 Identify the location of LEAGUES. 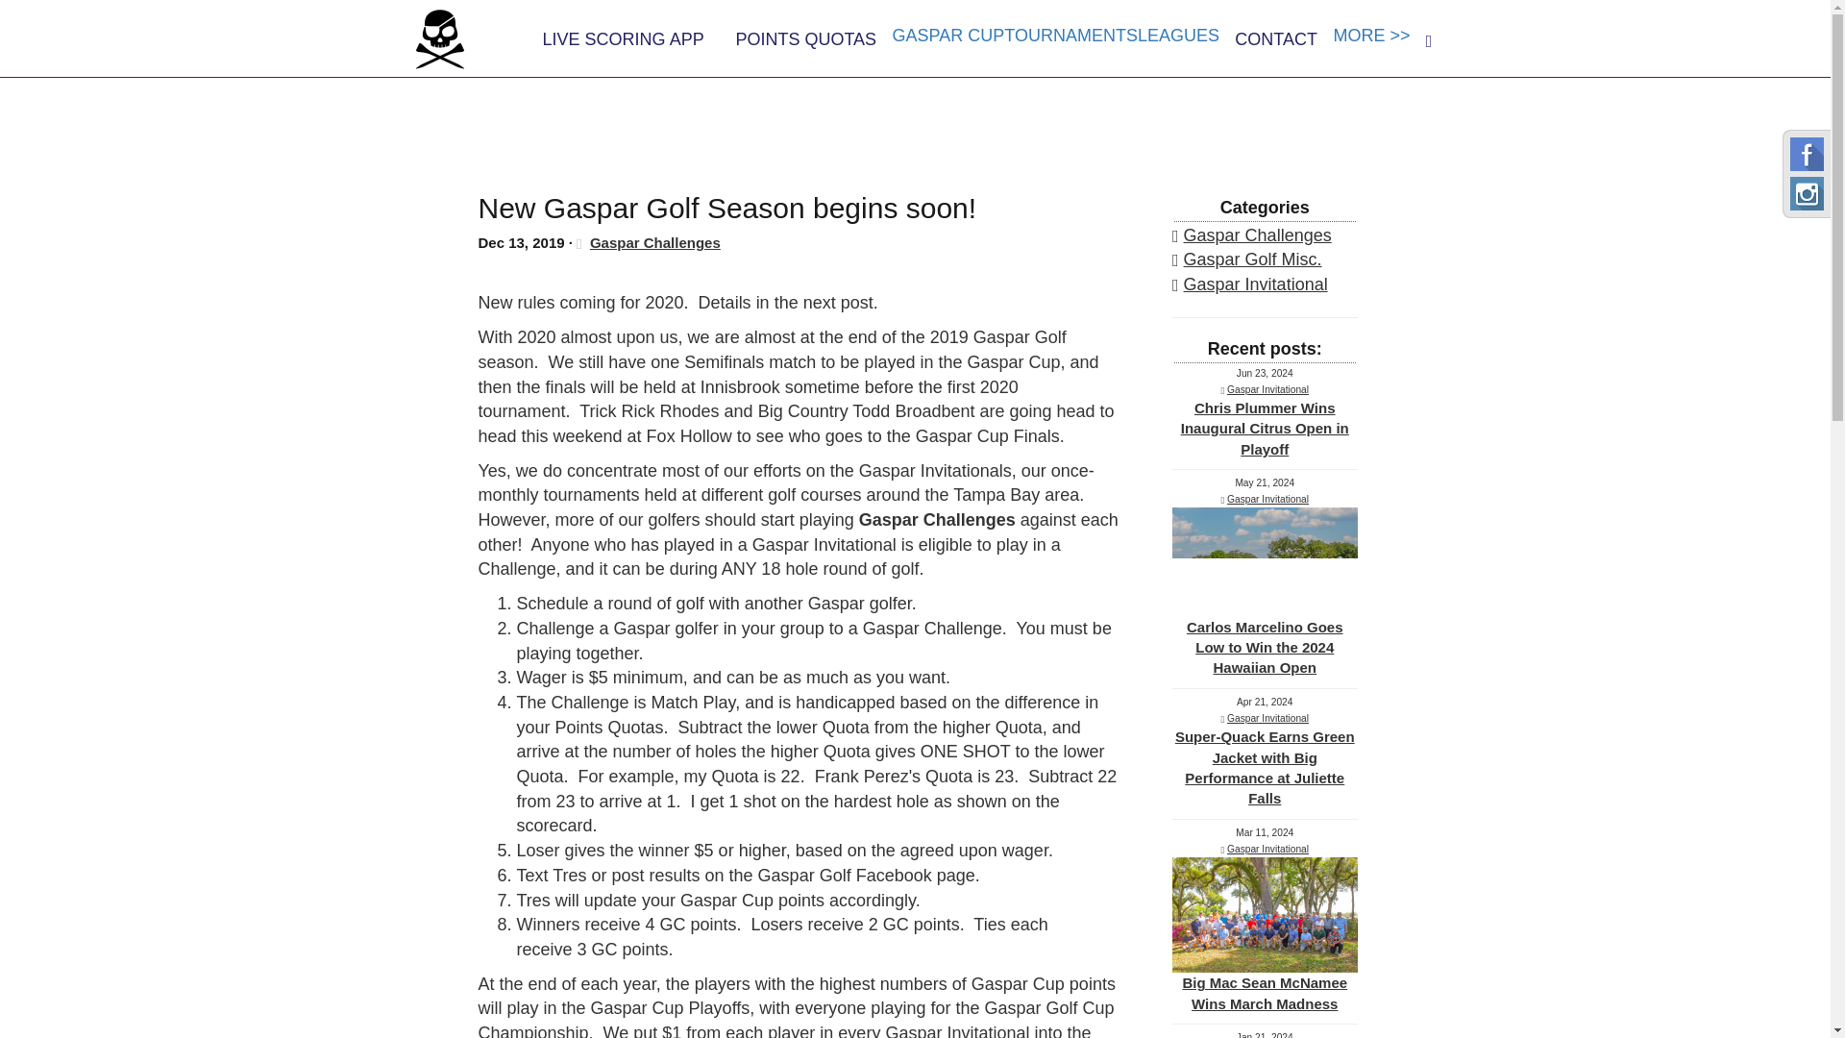
(1178, 36).